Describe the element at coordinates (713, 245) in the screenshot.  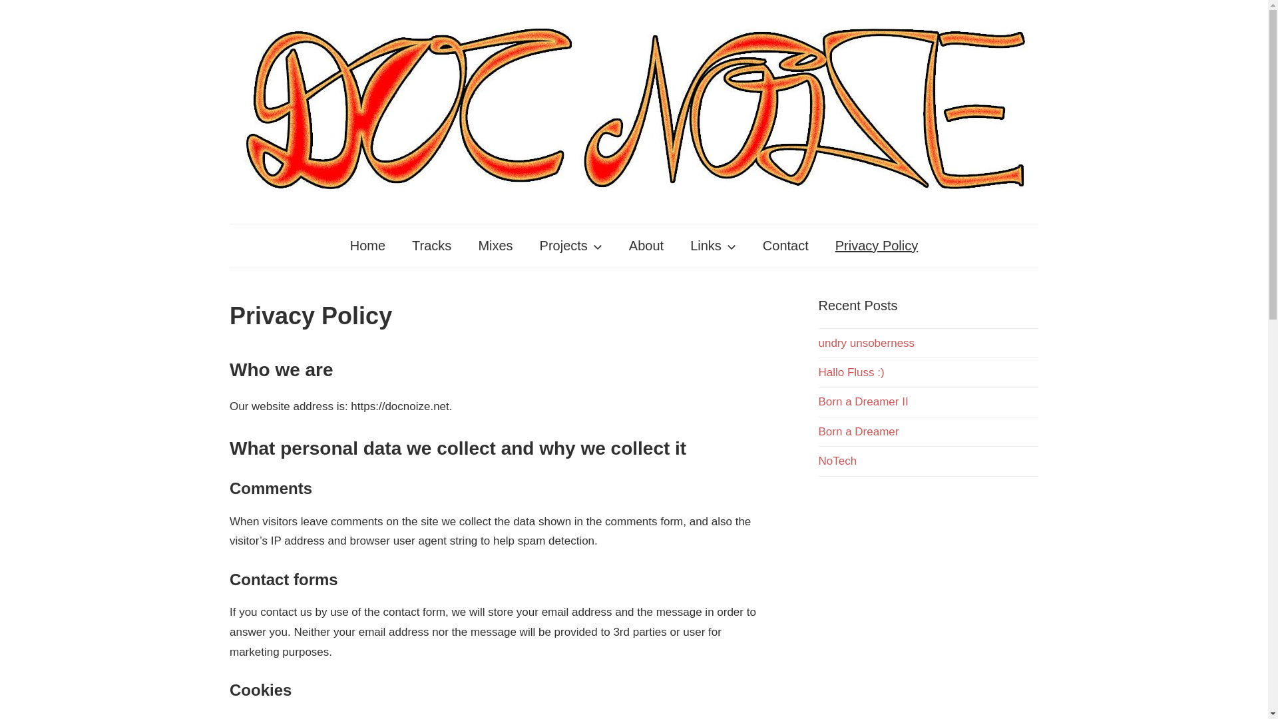
I see `Links` at that location.